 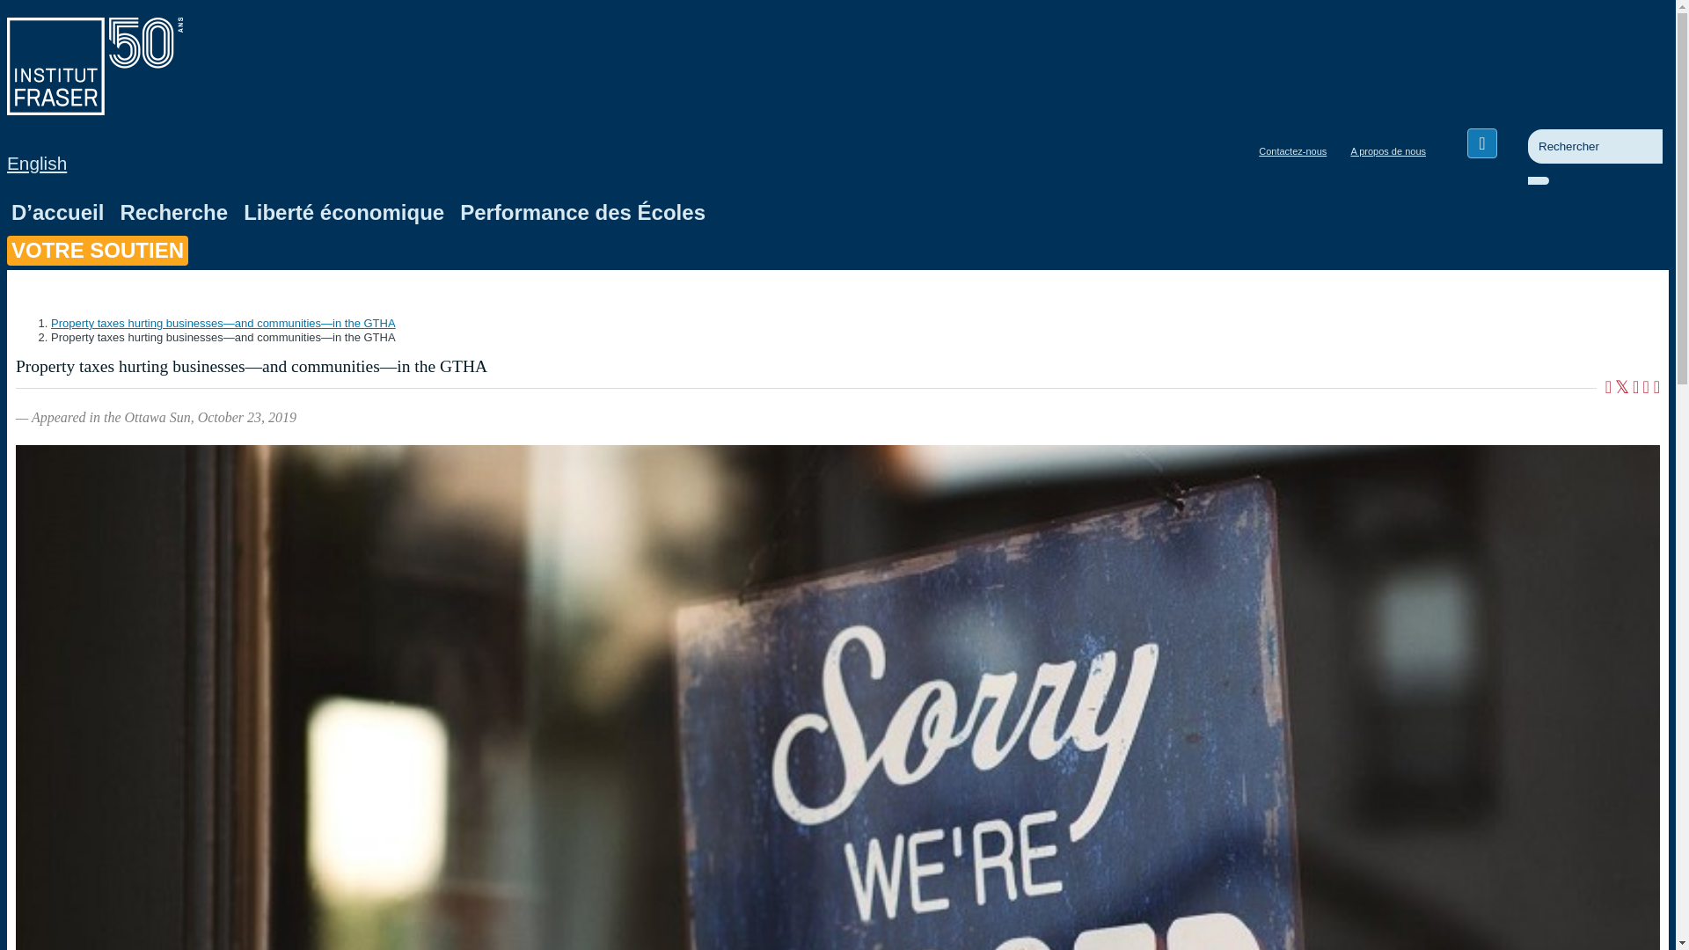 I want to click on Contactez-nous, so click(x=1292, y=151).